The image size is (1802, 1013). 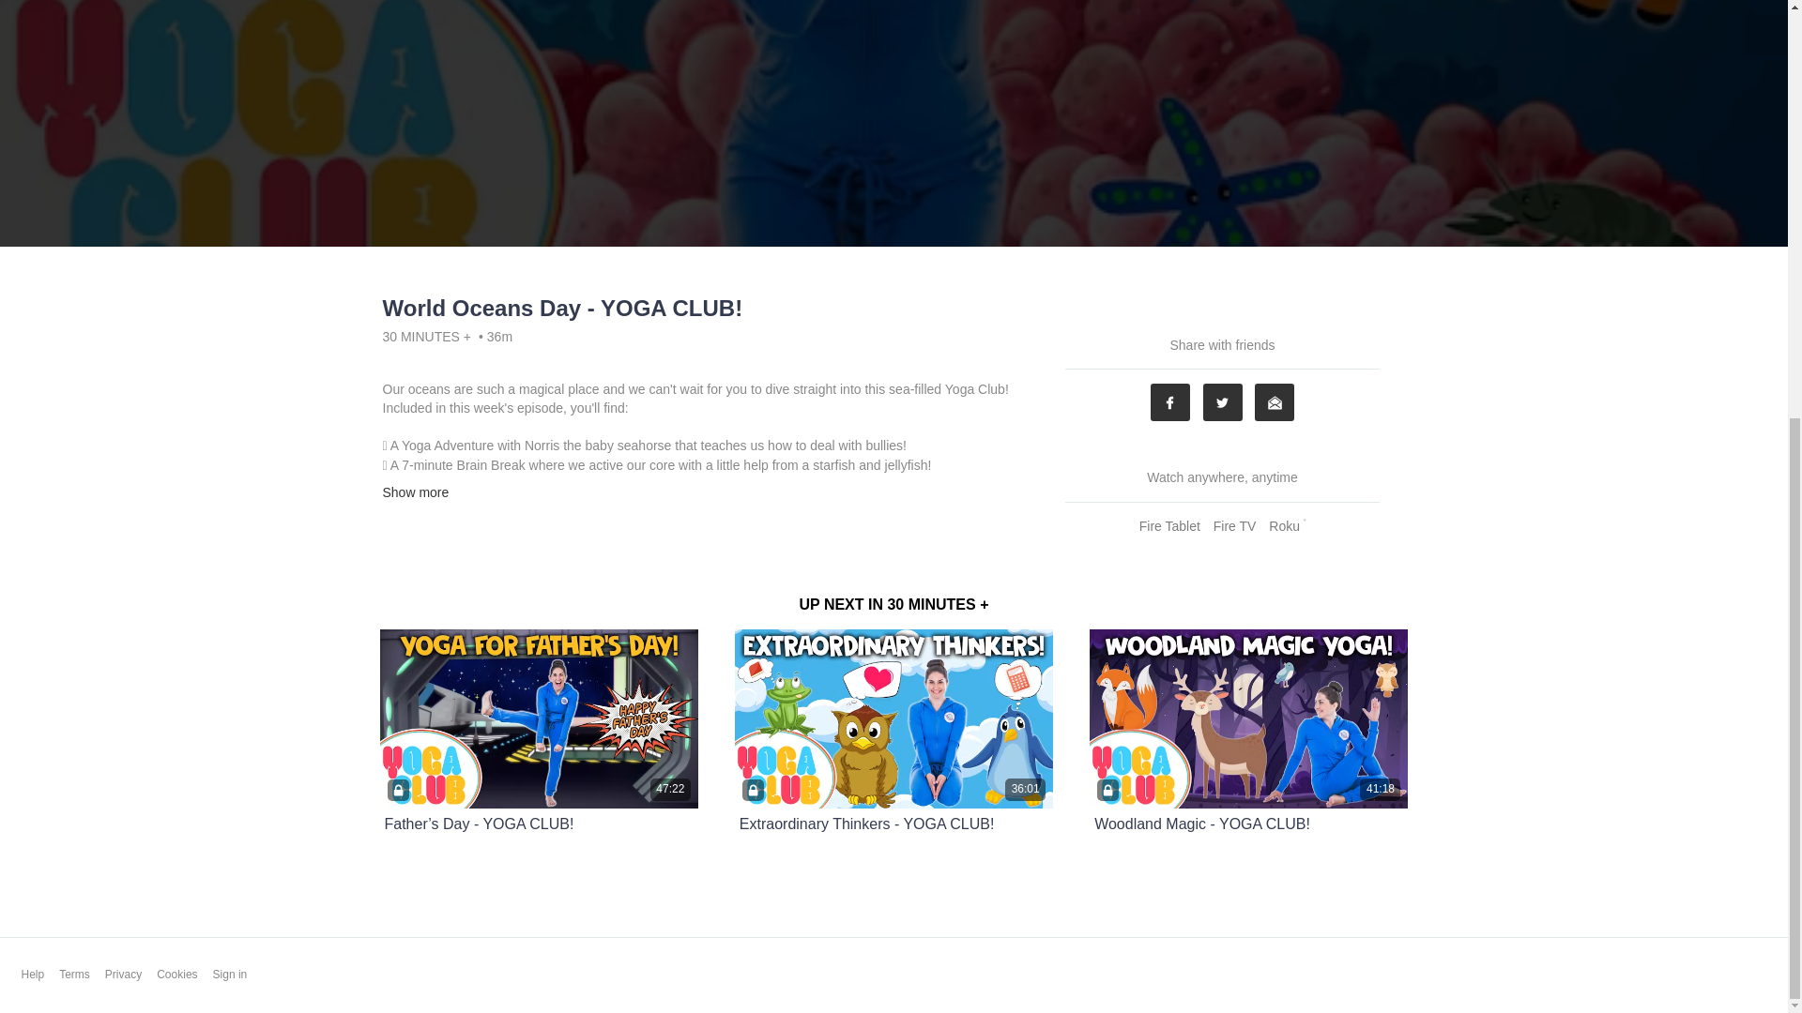 What do you see at coordinates (1223, 402) in the screenshot?
I see `Twitter` at bounding box center [1223, 402].